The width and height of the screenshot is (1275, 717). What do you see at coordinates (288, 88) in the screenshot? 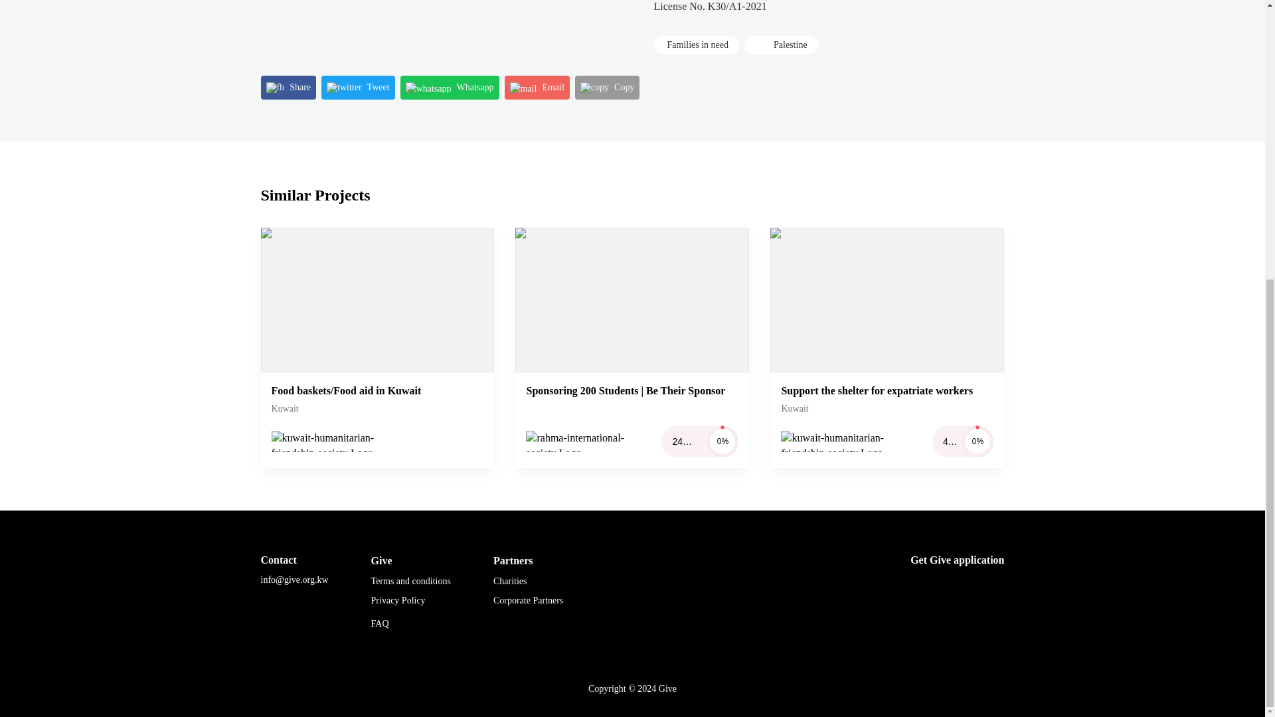
I see `Share` at bounding box center [288, 88].